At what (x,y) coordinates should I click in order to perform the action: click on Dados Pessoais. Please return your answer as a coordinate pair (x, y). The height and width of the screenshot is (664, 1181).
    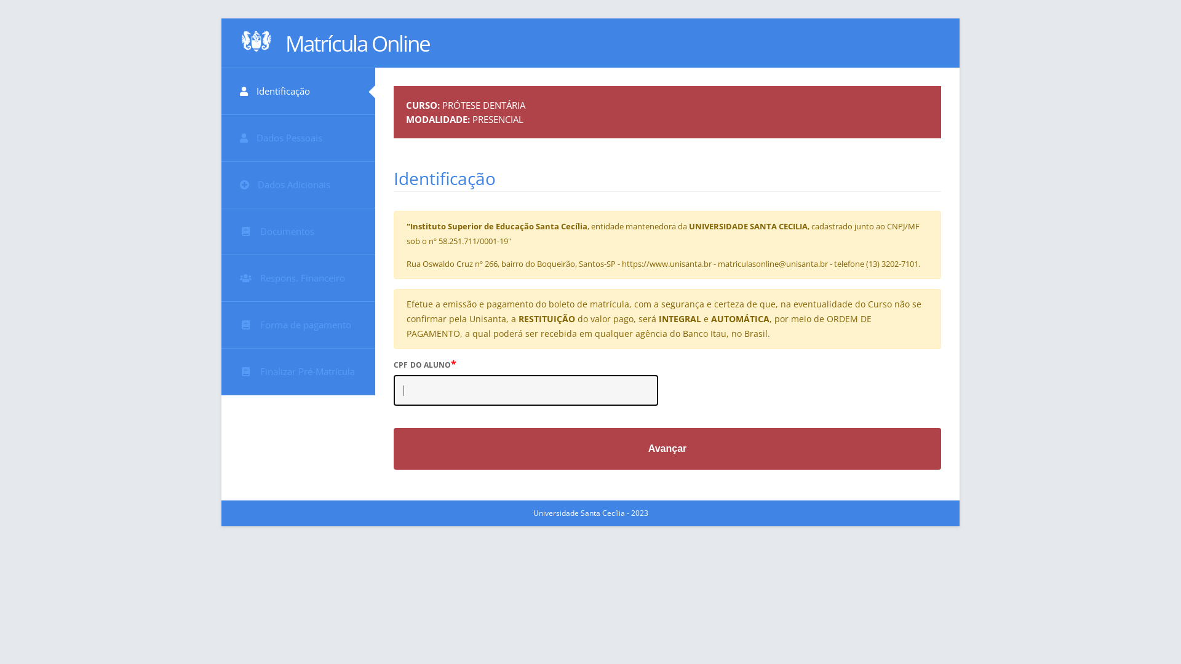
    Looking at the image, I should click on (298, 138).